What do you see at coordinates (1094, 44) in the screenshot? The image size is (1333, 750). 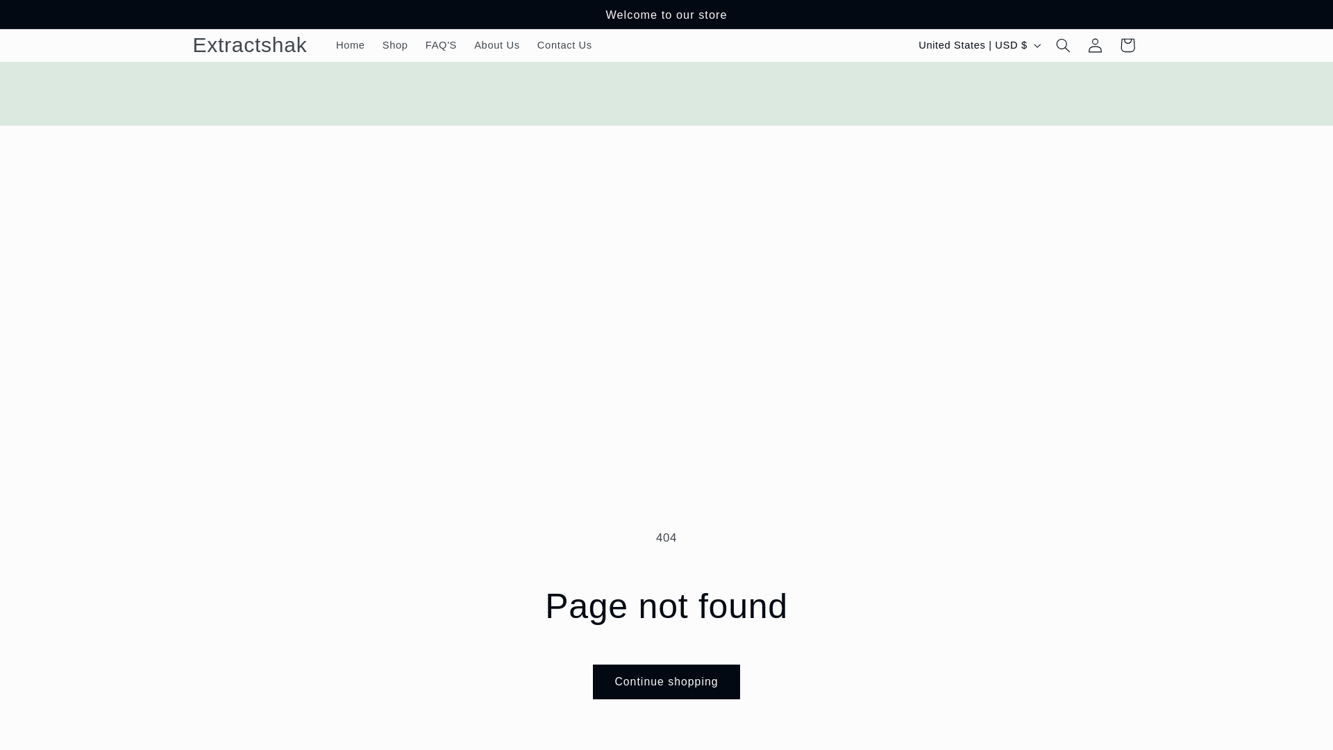 I see `Log in` at bounding box center [1094, 44].